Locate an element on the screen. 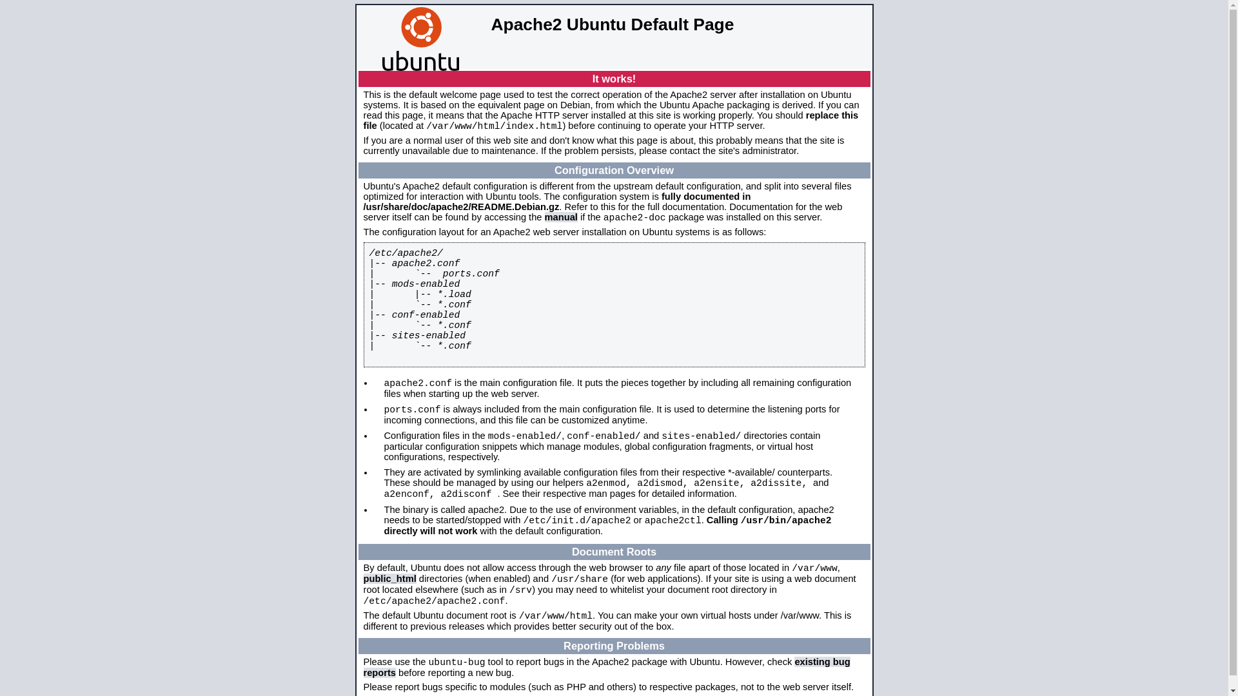 Image resolution: width=1238 pixels, height=696 pixels. public_html is located at coordinates (390, 579).